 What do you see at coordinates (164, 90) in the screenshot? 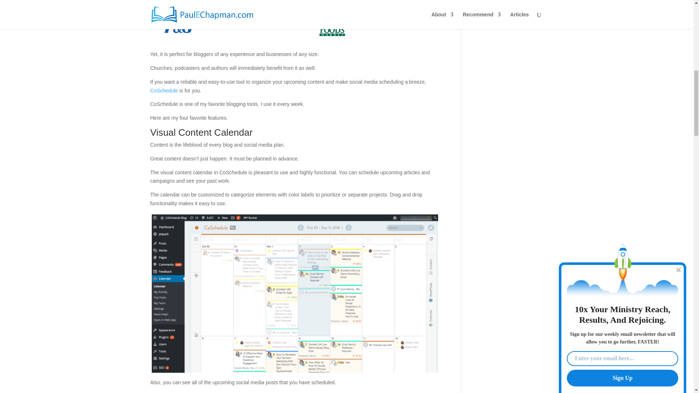
I see `CoSchedule` at bounding box center [164, 90].